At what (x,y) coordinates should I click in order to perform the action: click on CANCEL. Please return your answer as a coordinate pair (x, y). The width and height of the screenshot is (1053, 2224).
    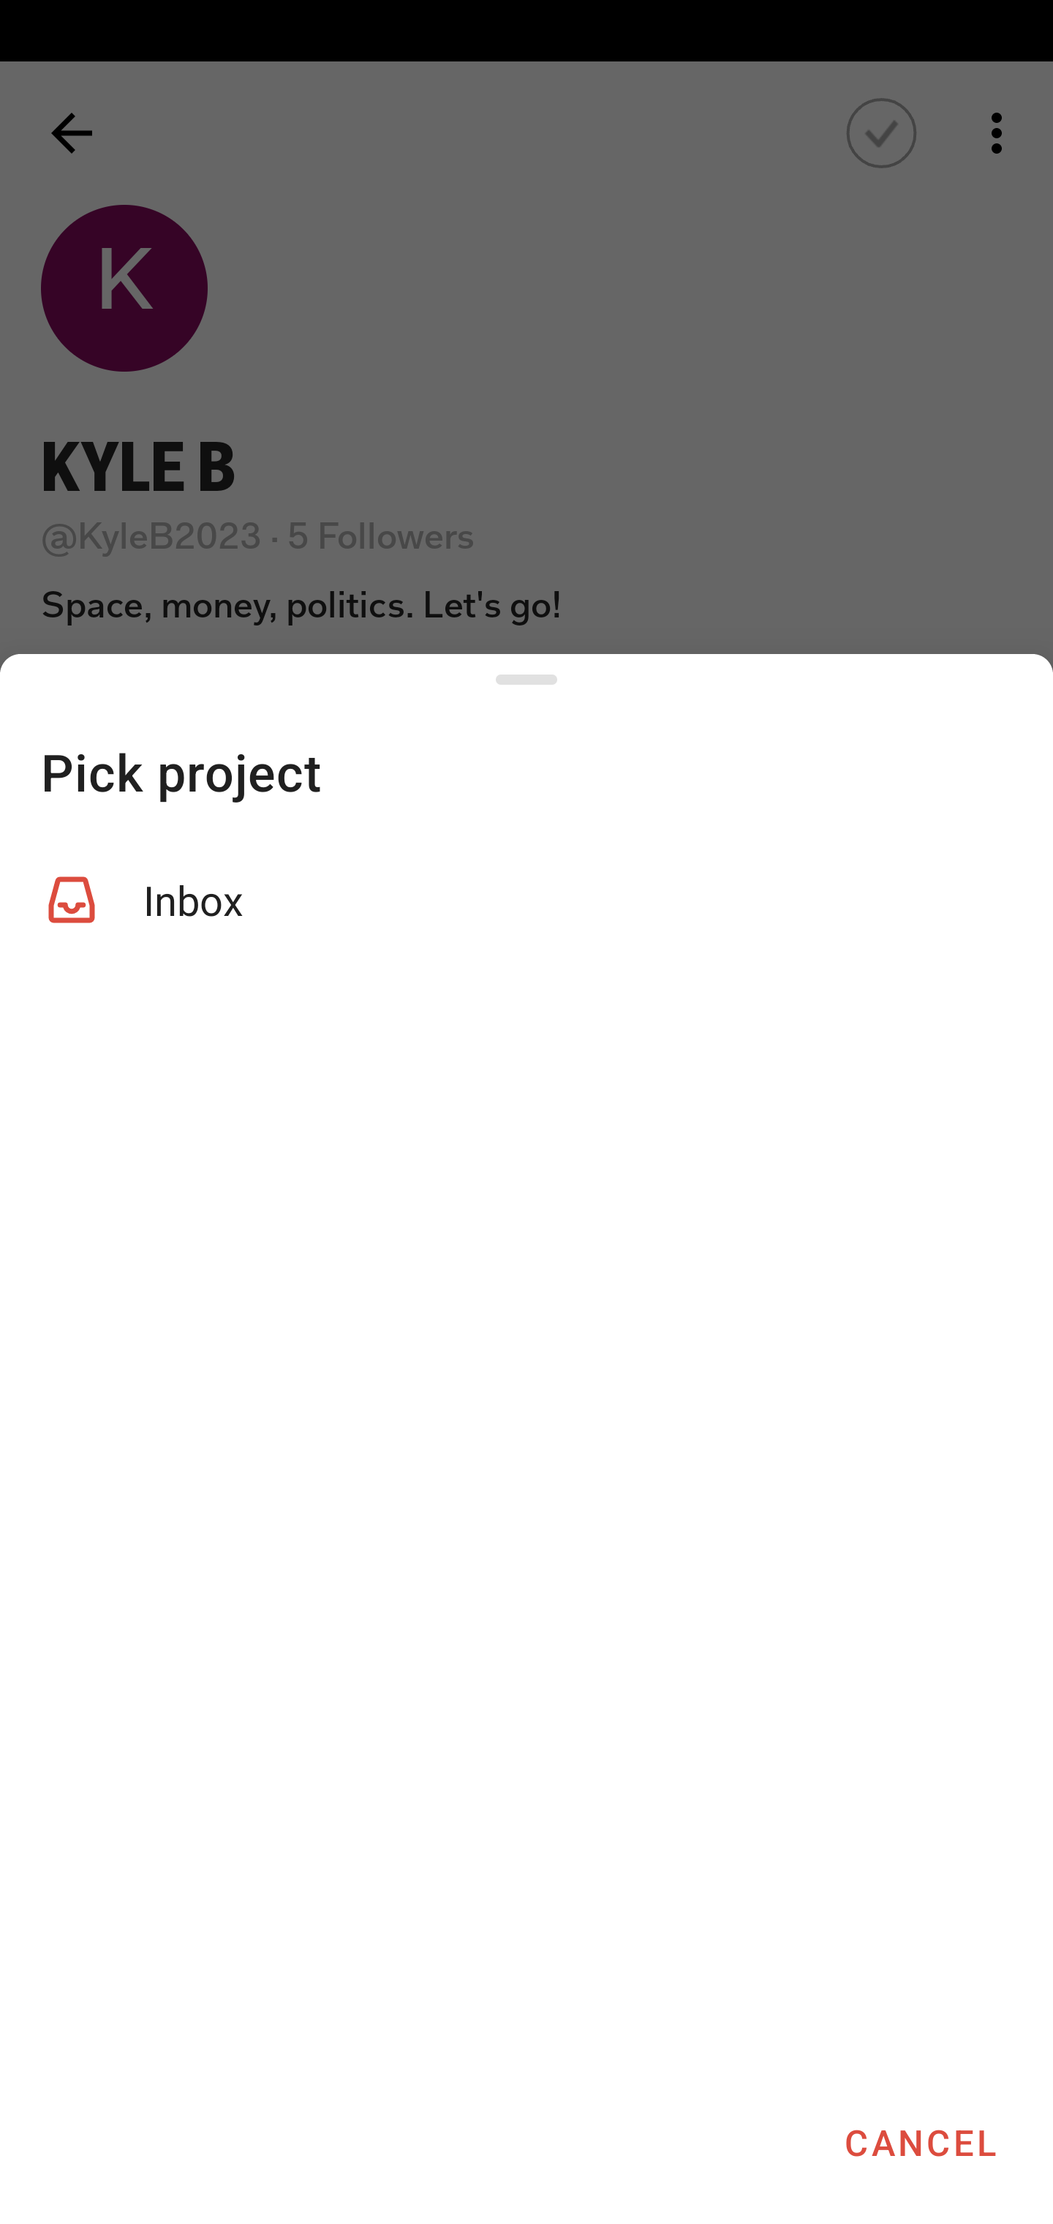
    Looking at the image, I should click on (920, 2142).